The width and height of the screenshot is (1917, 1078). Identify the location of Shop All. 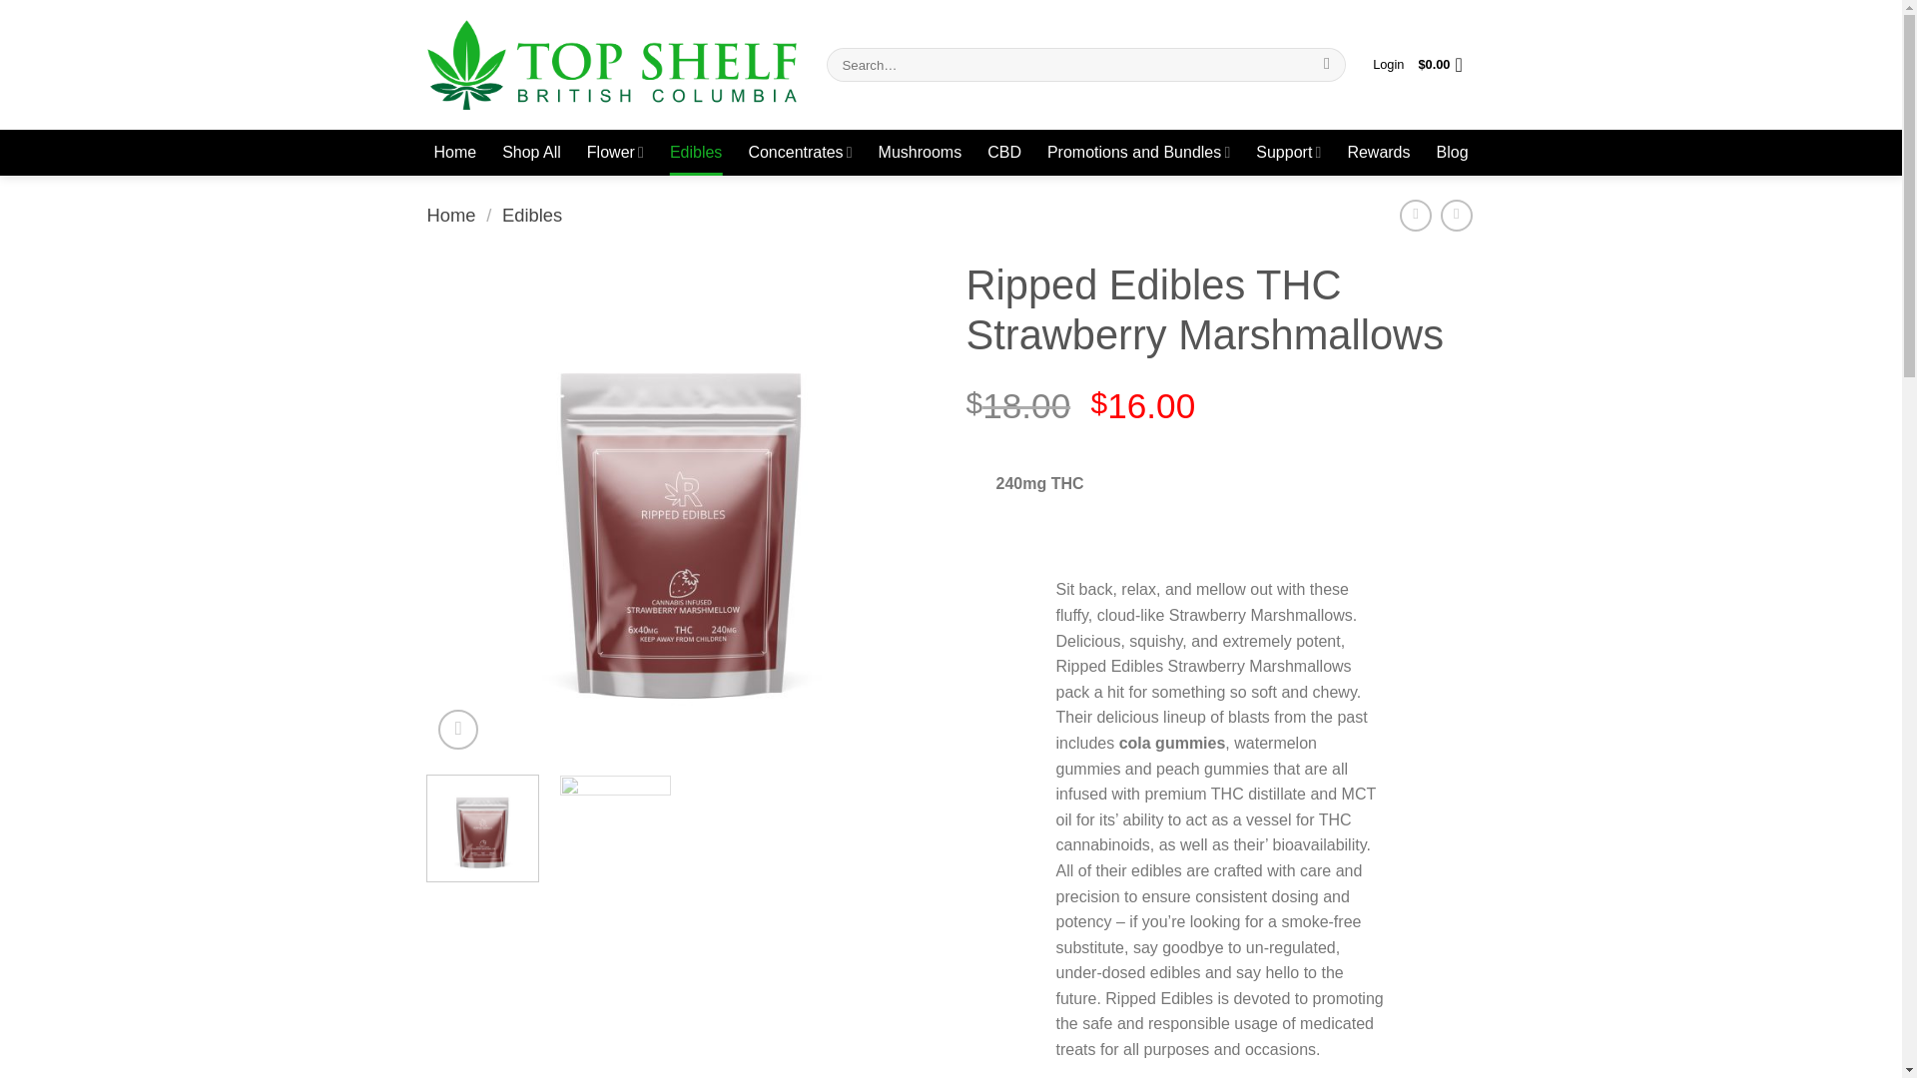
(531, 152).